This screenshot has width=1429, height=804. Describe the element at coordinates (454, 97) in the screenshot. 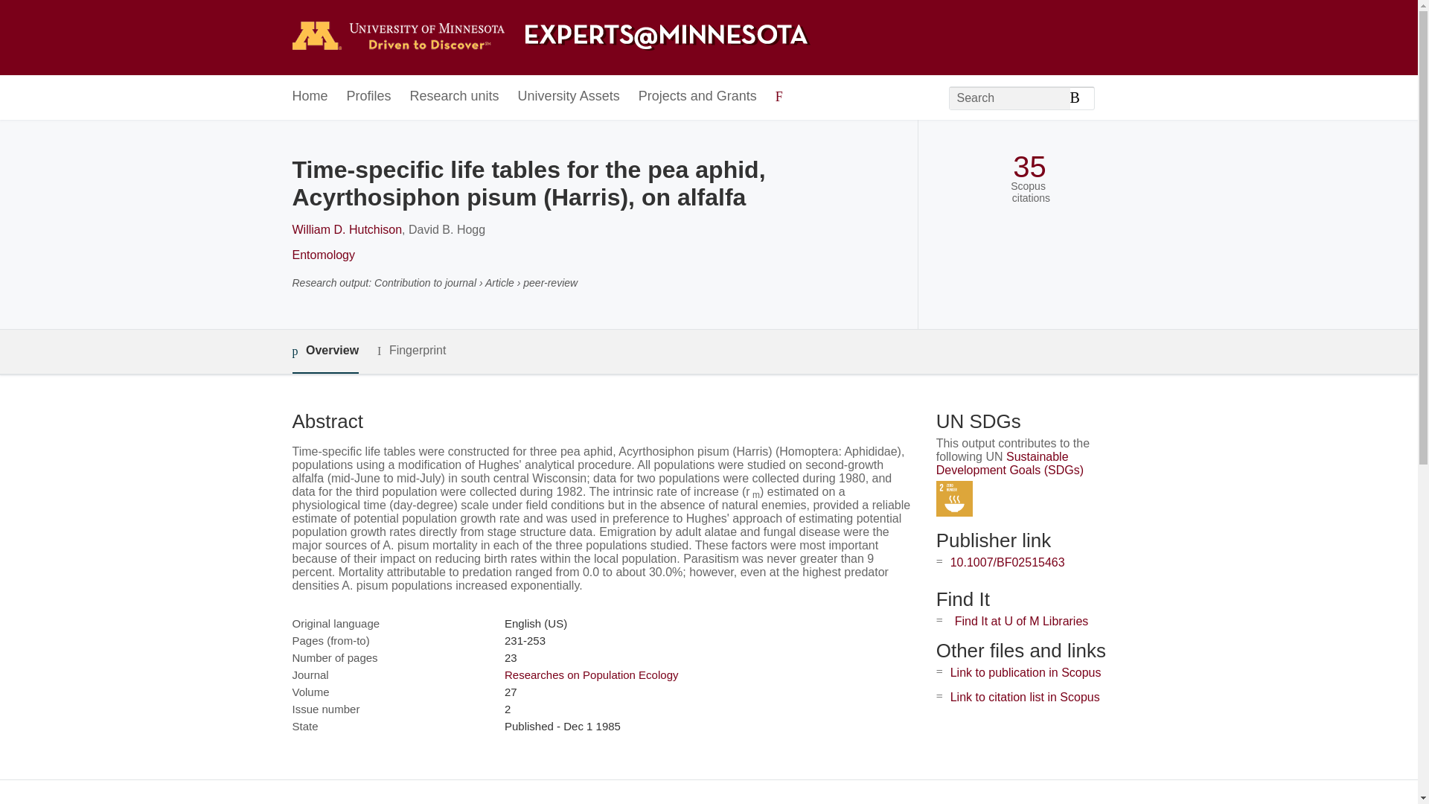

I see `Research units` at that location.